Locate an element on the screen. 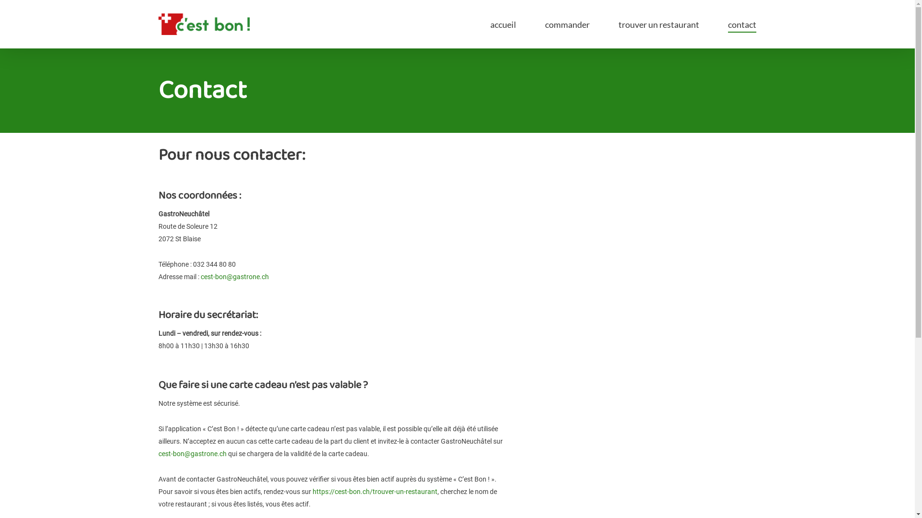 This screenshot has width=922, height=518. accueil is located at coordinates (503, 24).